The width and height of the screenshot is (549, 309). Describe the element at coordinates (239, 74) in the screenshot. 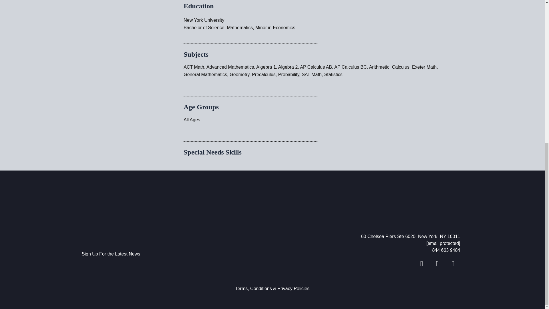

I see `Geometry` at that location.